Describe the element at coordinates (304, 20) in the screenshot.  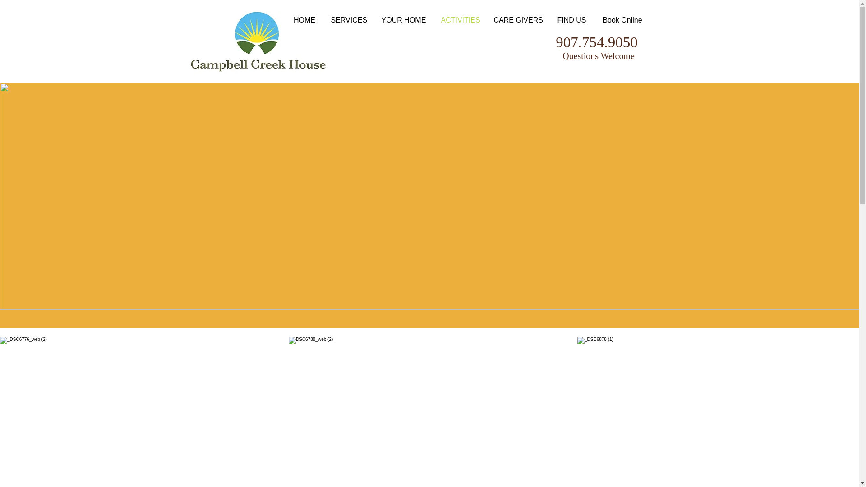
I see `HOME` at that location.